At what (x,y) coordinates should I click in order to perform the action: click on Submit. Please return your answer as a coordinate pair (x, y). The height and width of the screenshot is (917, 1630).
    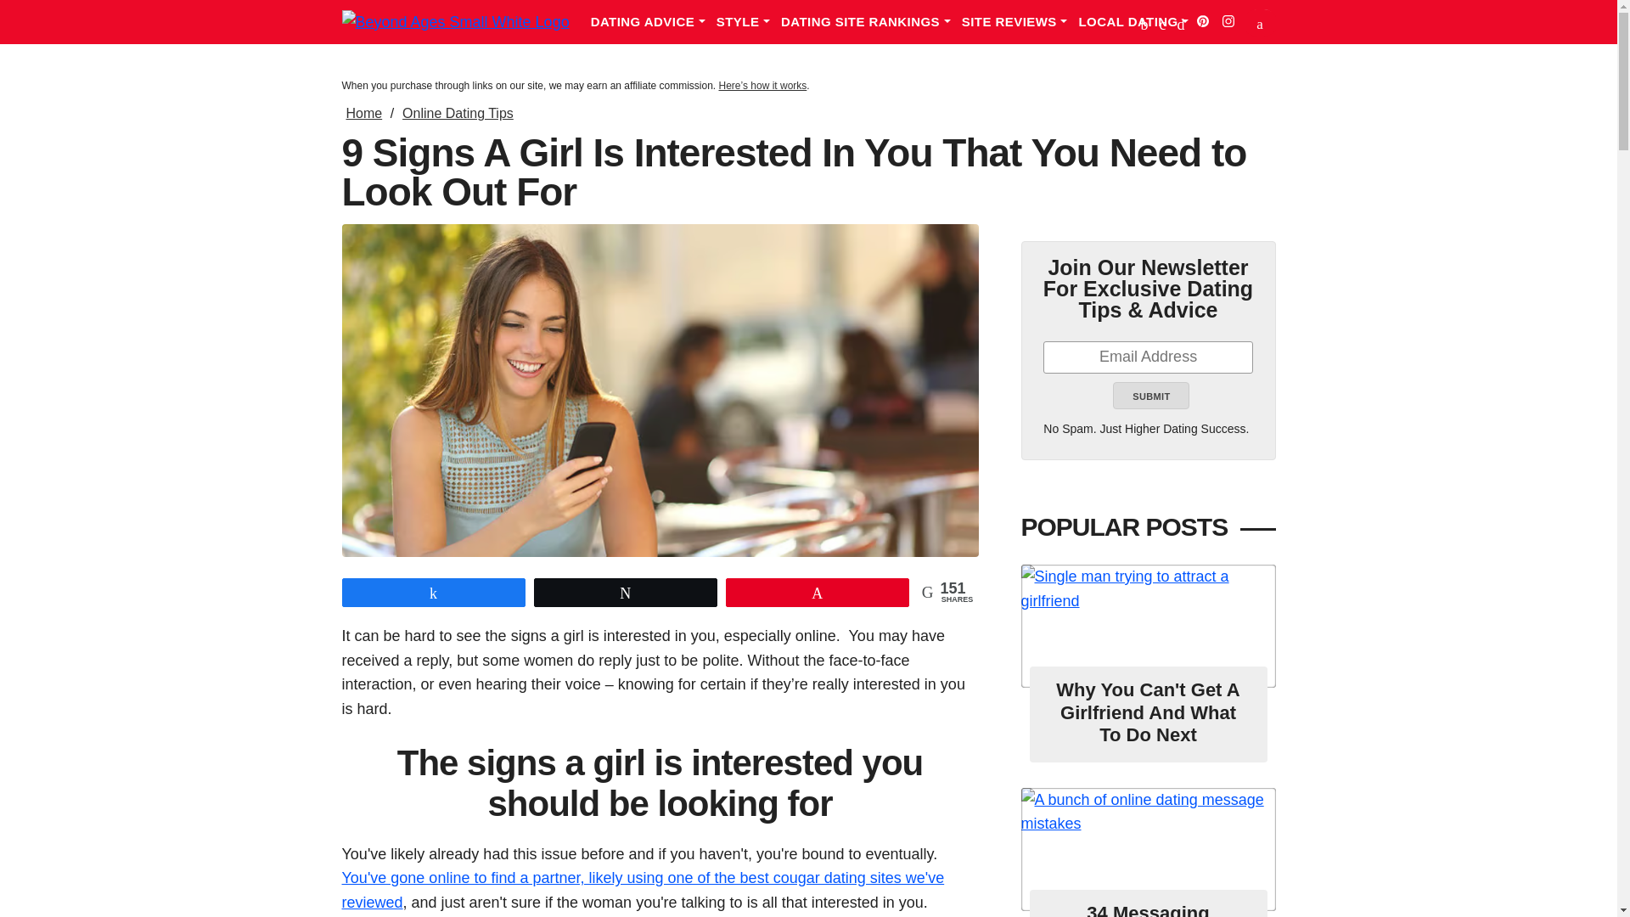
    Looking at the image, I should click on (1151, 396).